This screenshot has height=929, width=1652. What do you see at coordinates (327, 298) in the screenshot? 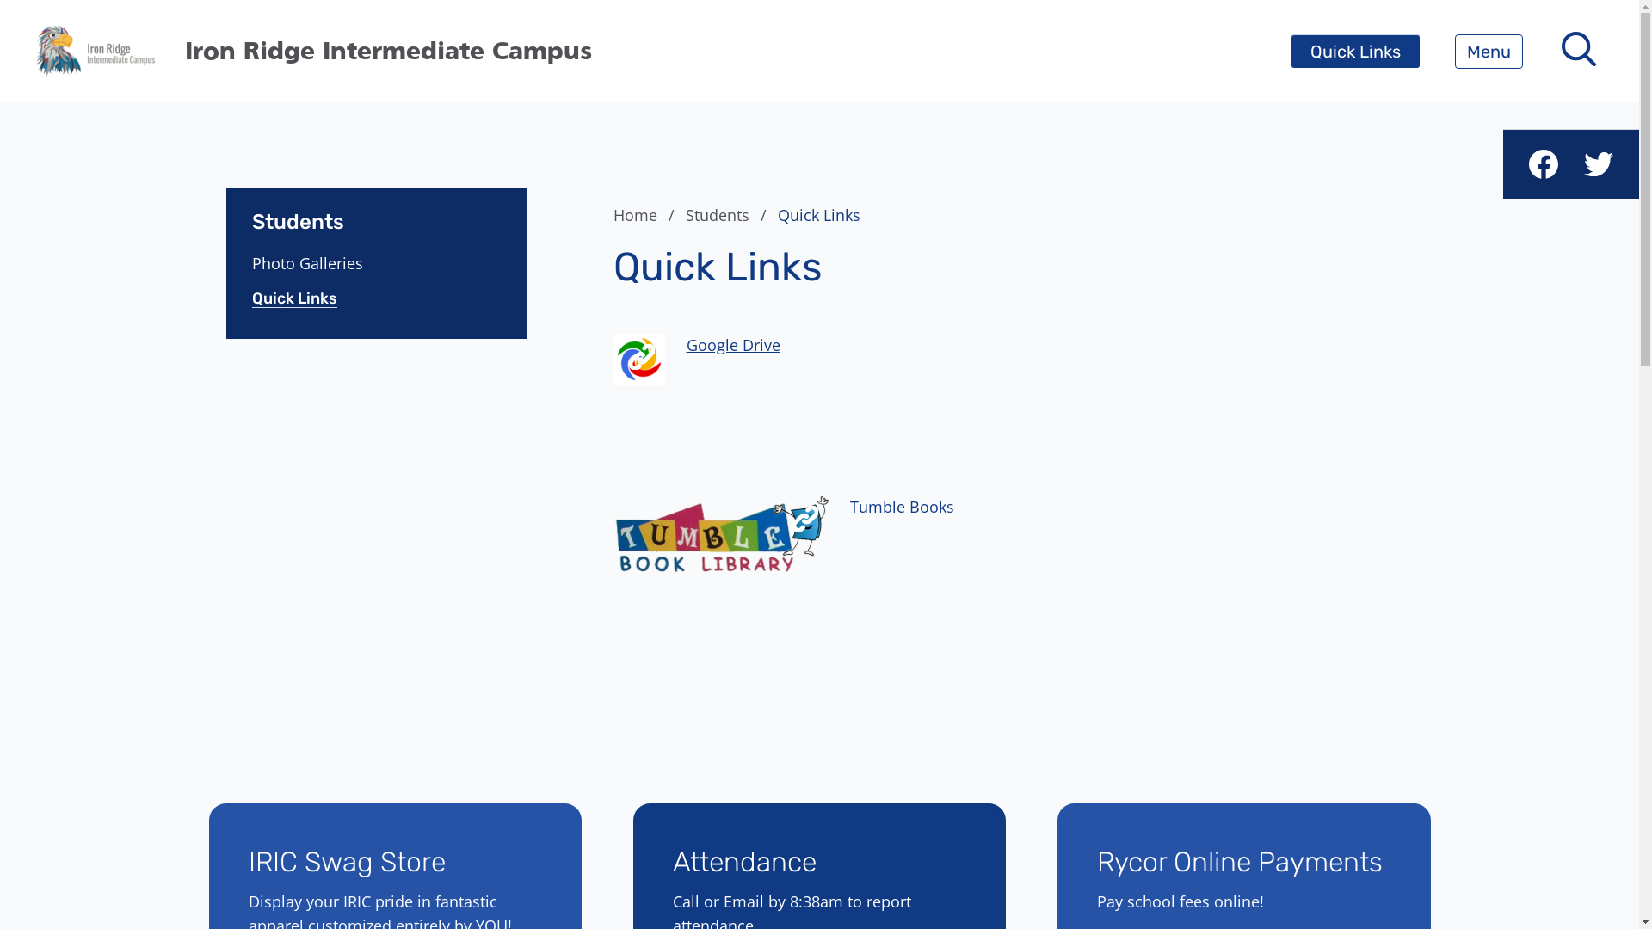
I see `Quick Links` at bounding box center [327, 298].